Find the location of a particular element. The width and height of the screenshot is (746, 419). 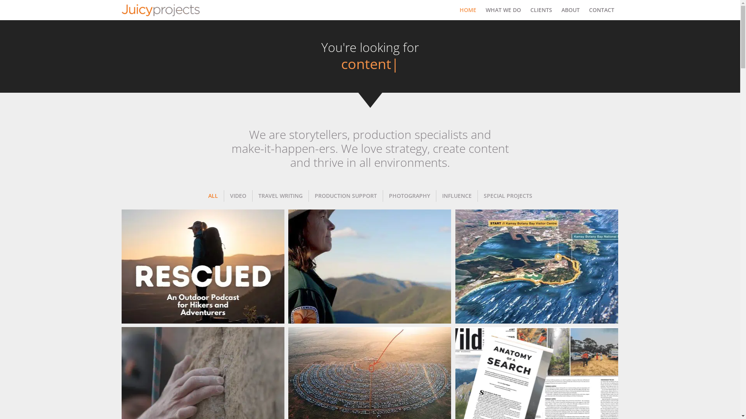

HOME is located at coordinates (468, 10).